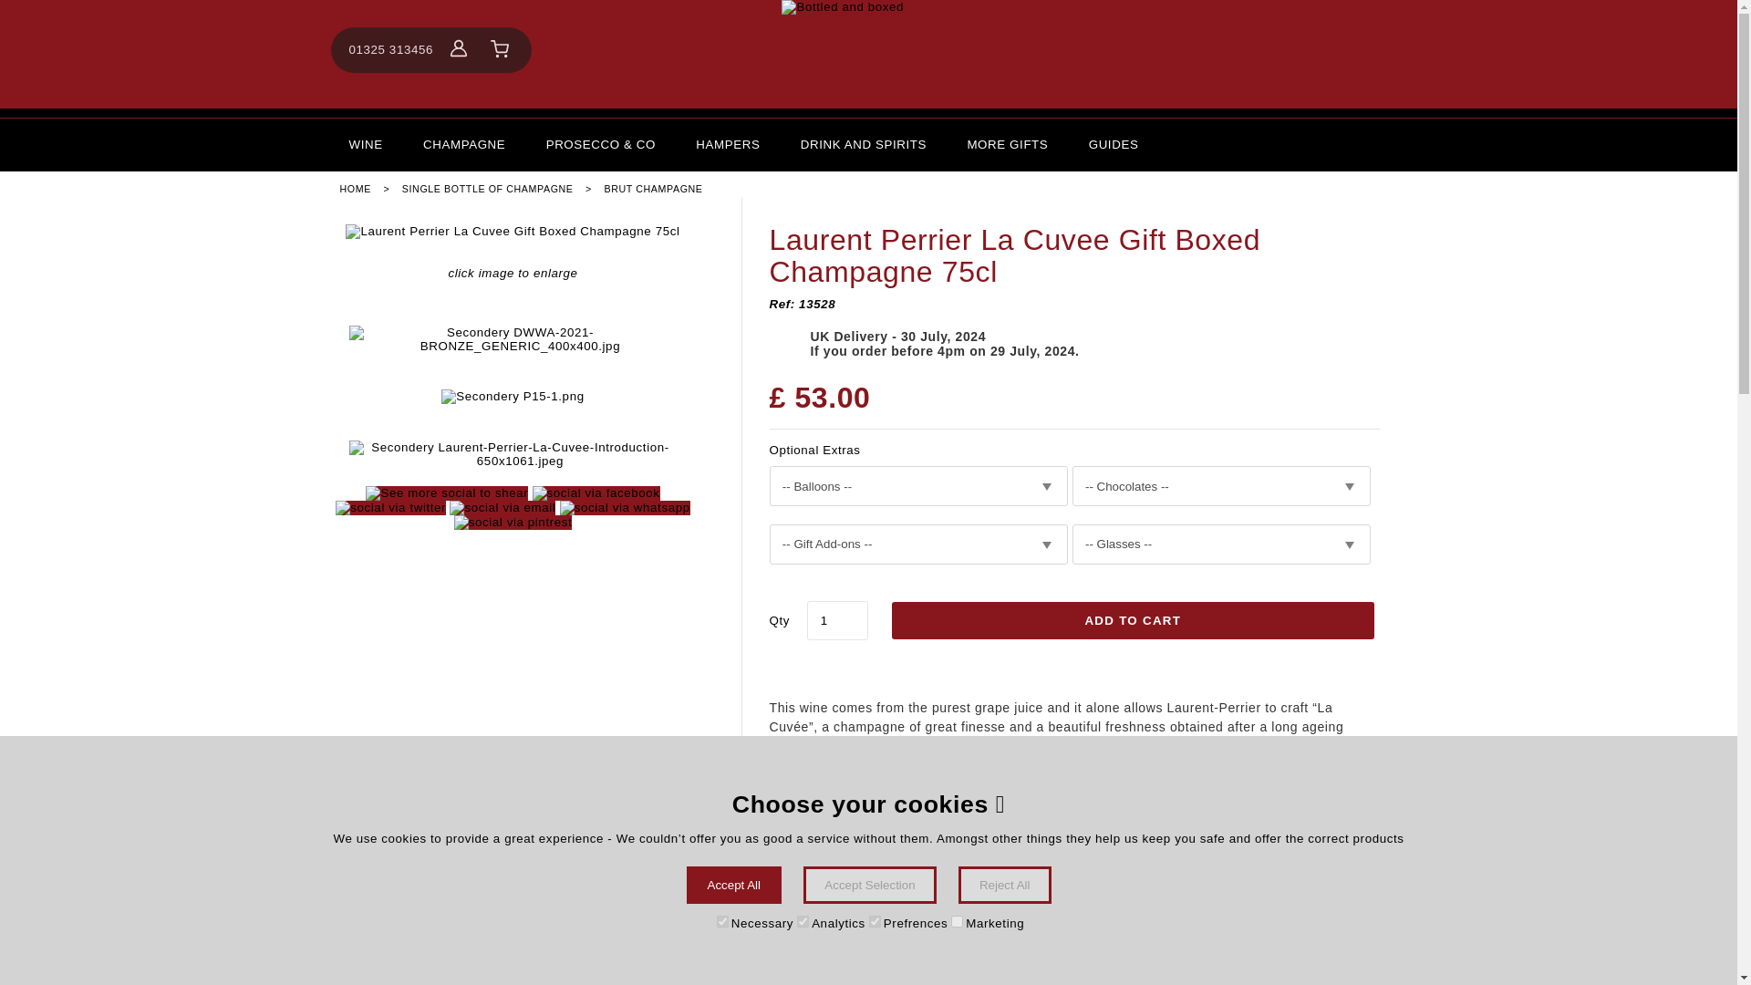  I want to click on Accout button, so click(458, 49).